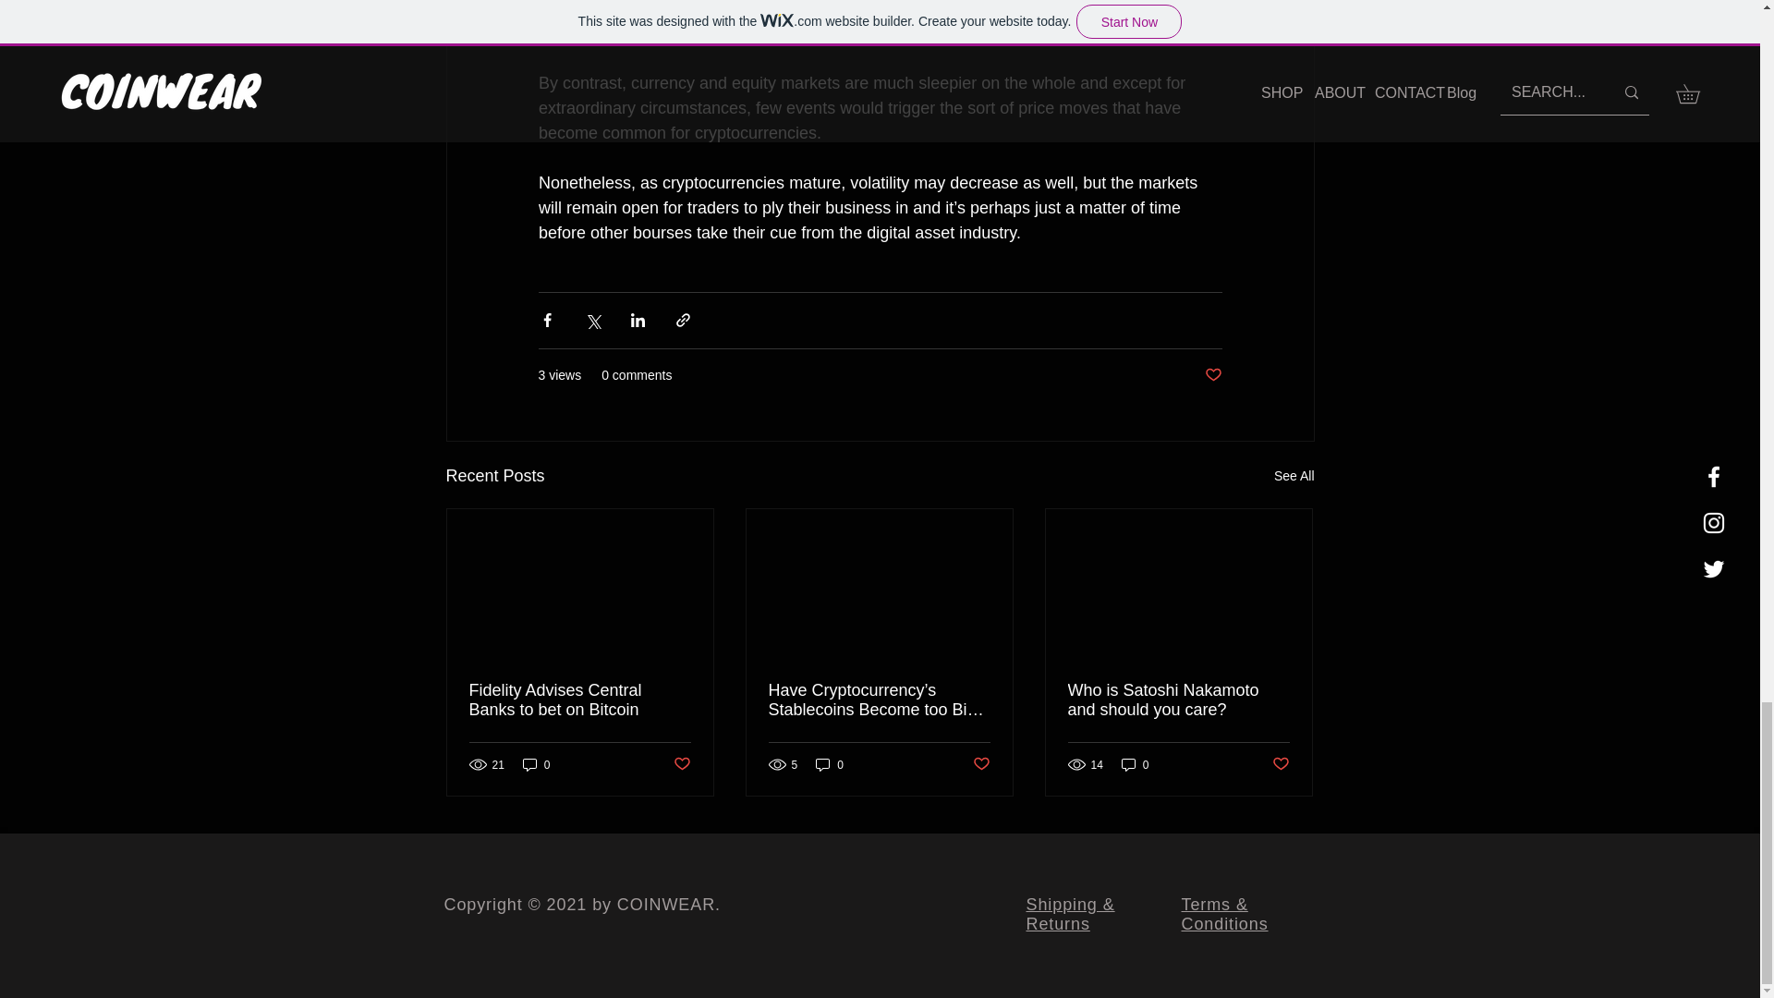 The image size is (1774, 998). Describe the element at coordinates (830, 764) in the screenshot. I see `0` at that location.